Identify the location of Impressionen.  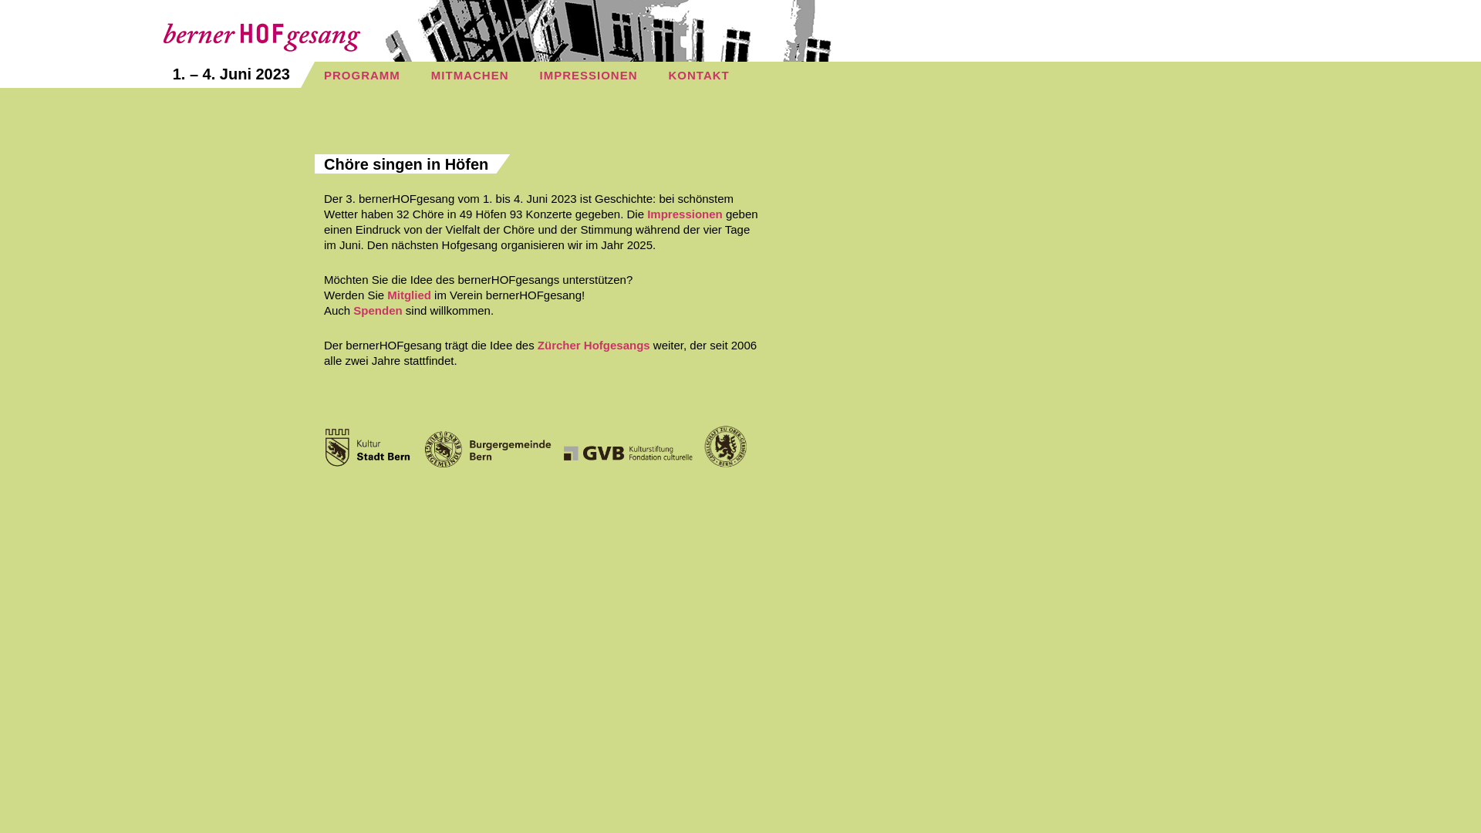
(685, 214).